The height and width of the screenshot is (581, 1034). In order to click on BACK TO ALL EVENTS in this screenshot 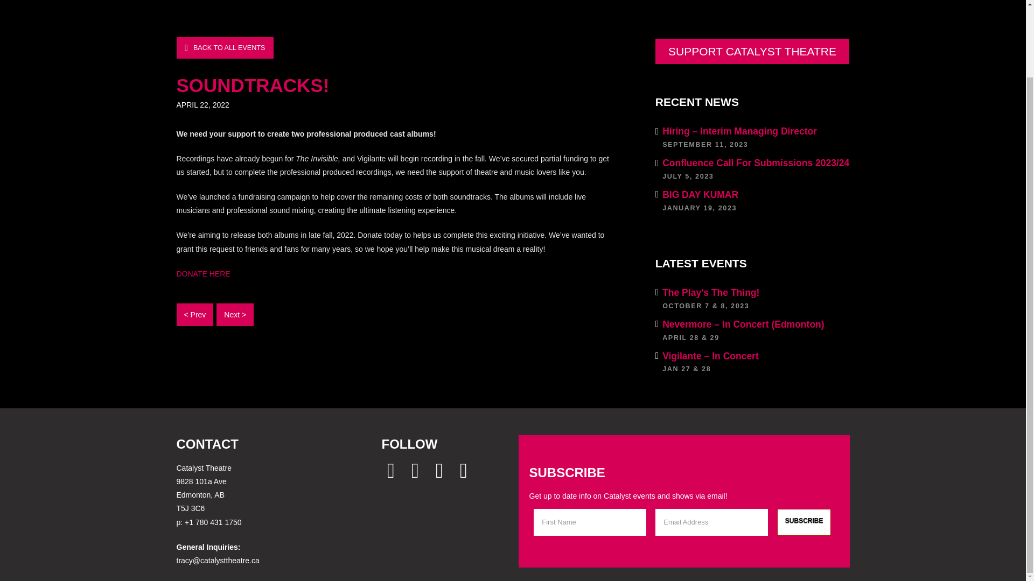, I will do `click(804, 522)`.